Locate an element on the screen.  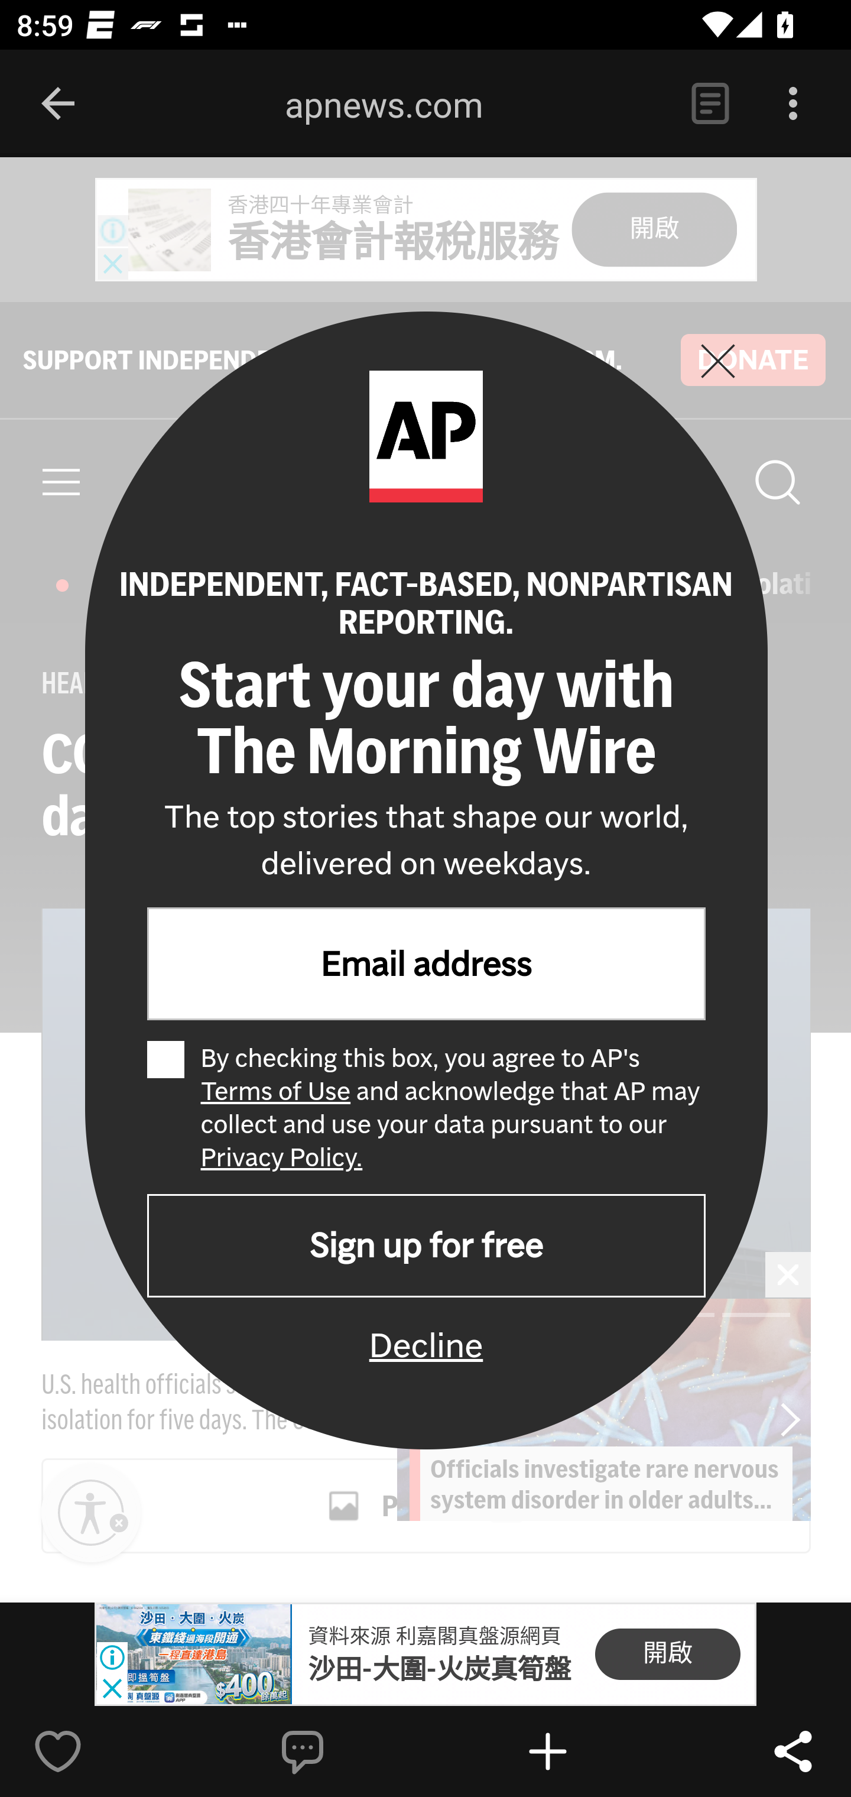
B29897659 is located at coordinates (193, 1655).